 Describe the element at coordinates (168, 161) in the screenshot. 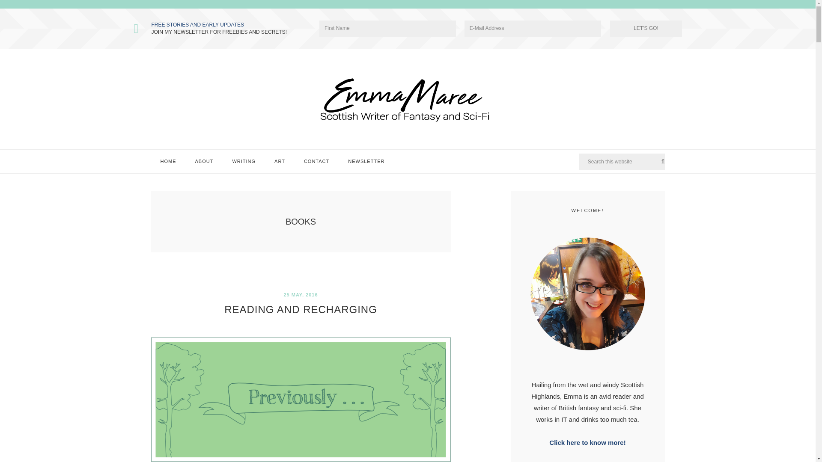

I see `HOME` at that location.